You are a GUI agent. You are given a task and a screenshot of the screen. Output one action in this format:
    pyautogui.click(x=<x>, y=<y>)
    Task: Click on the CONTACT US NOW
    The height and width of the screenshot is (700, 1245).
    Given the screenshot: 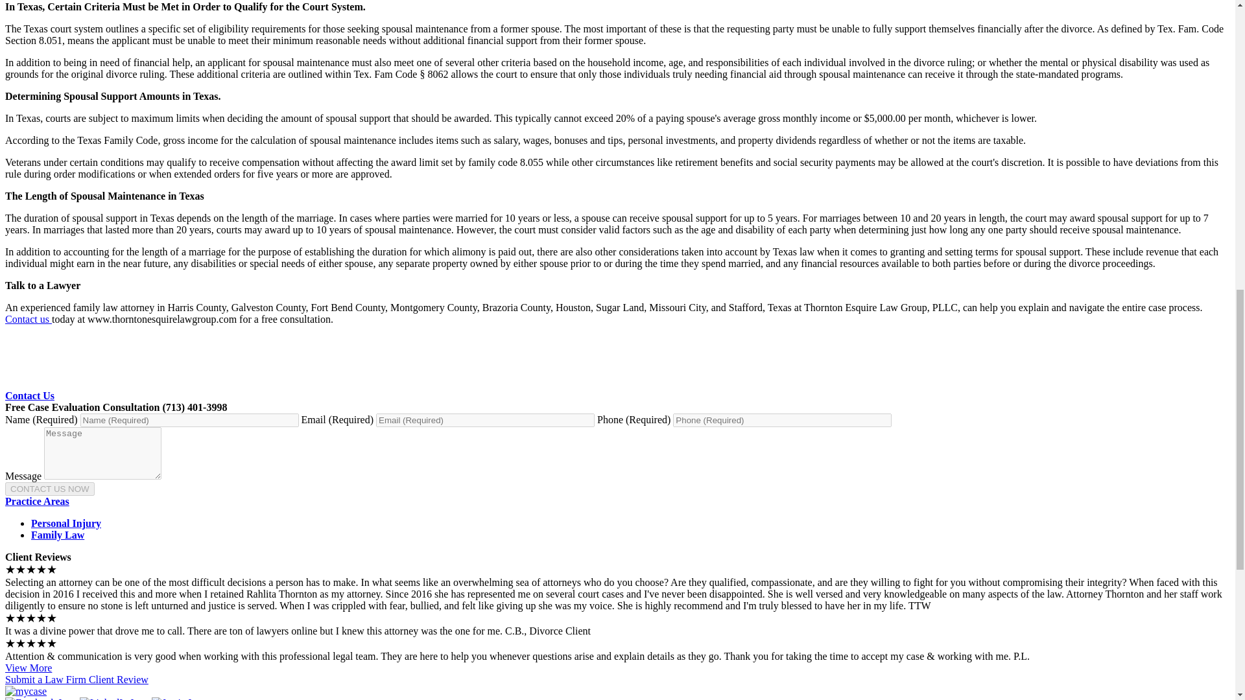 What is the action you would take?
    pyautogui.click(x=49, y=489)
    